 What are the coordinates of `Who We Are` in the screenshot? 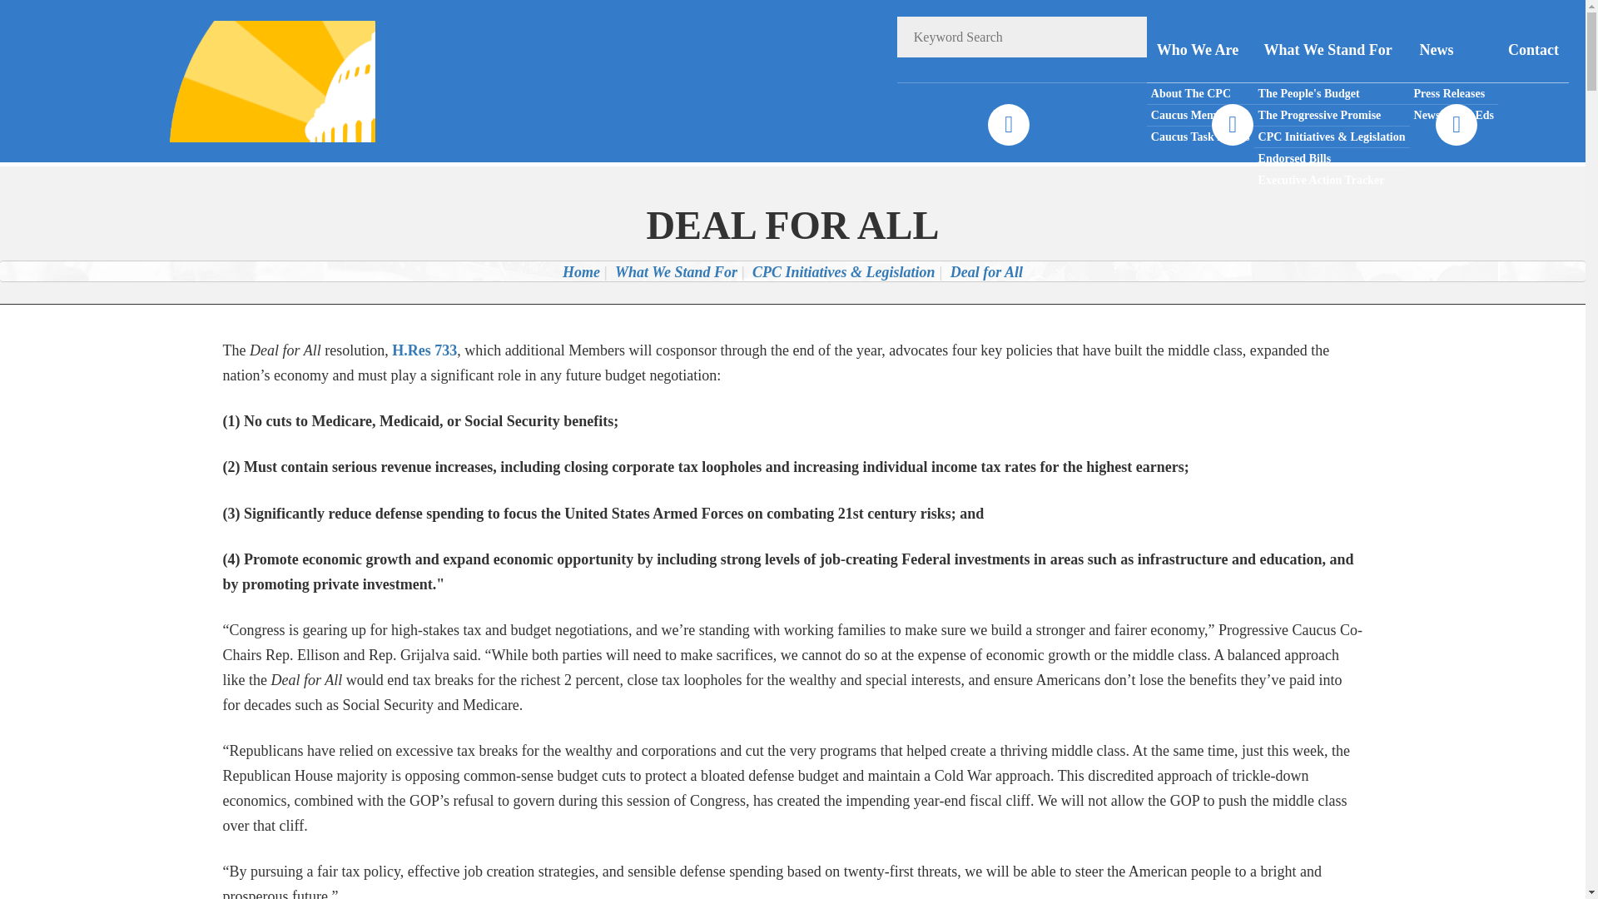 It's located at (1200, 50).